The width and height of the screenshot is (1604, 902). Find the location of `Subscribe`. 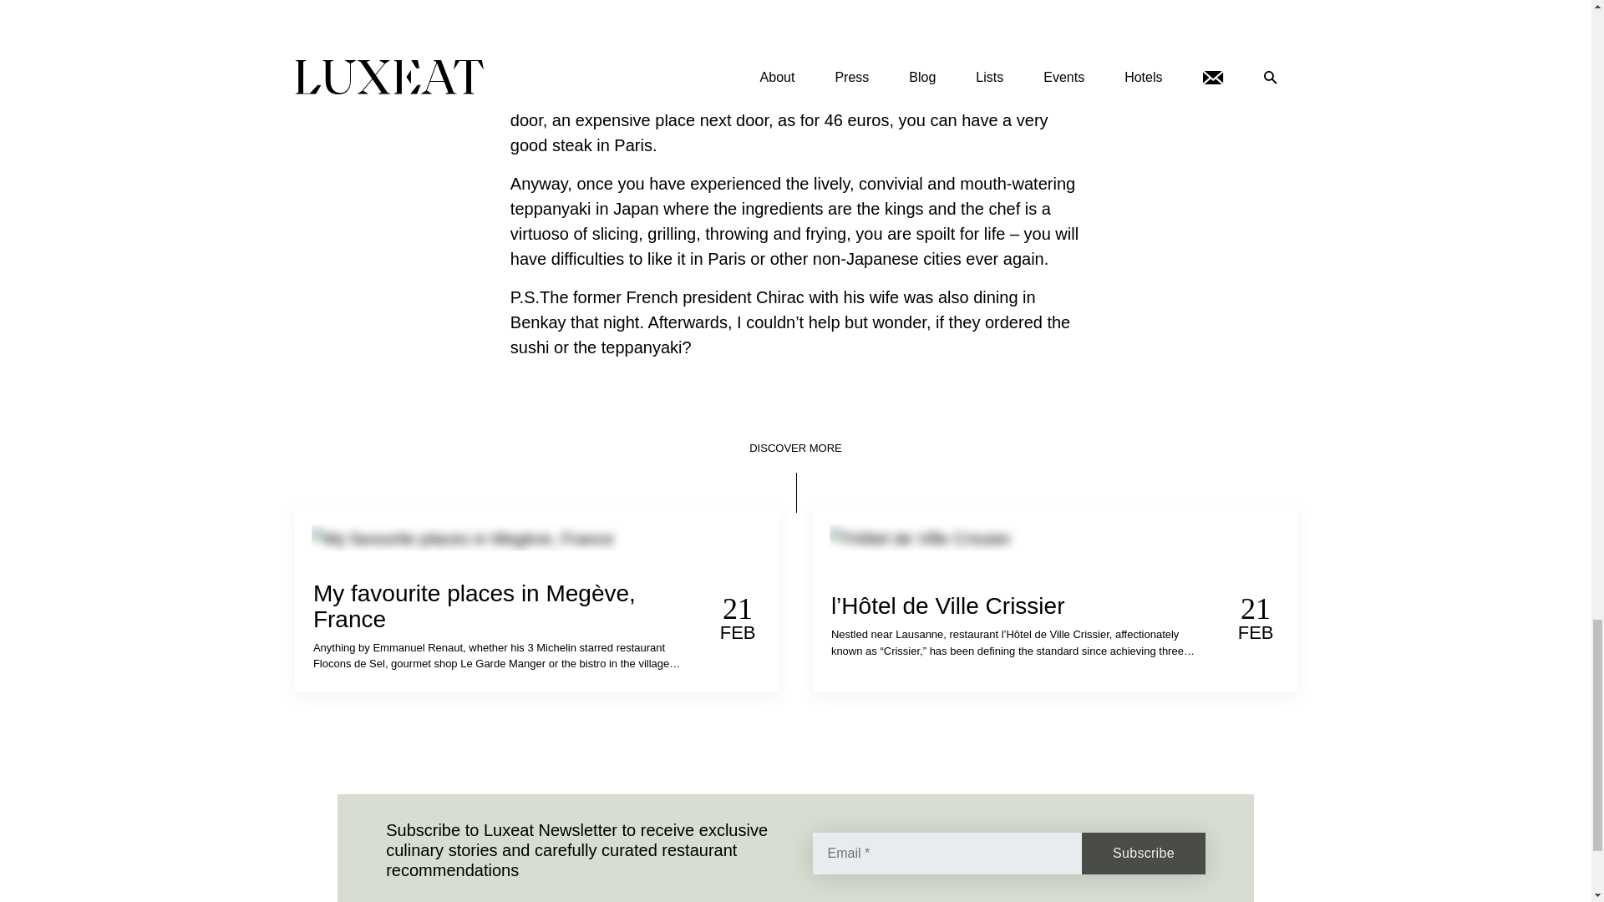

Subscribe is located at coordinates (1143, 852).